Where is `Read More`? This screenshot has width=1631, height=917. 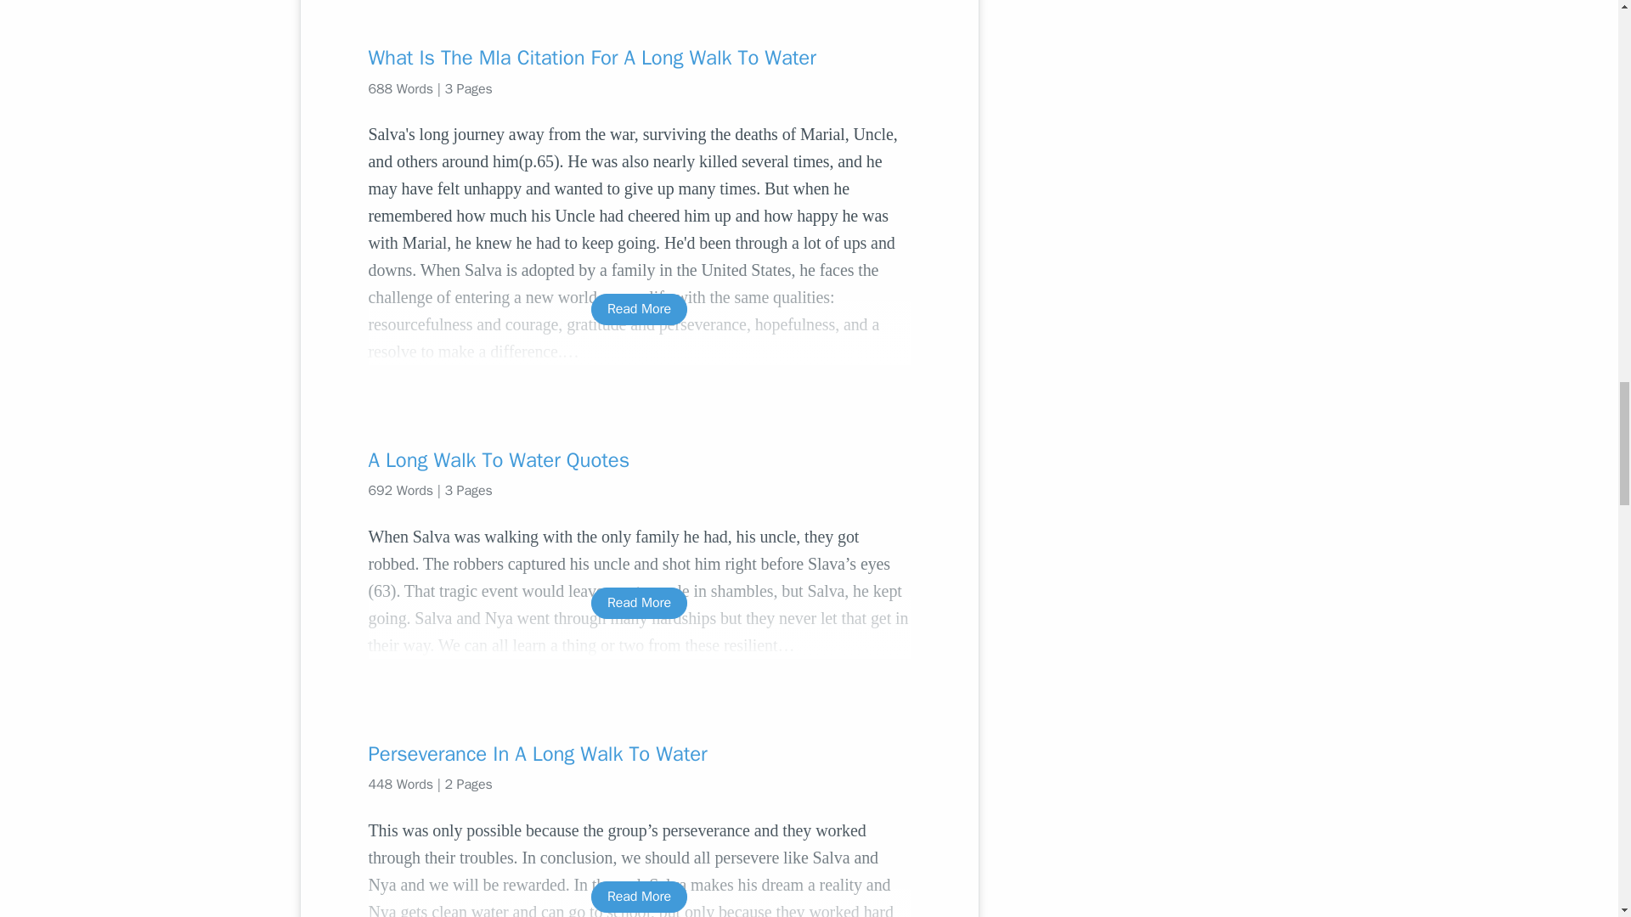 Read More is located at coordinates (639, 603).